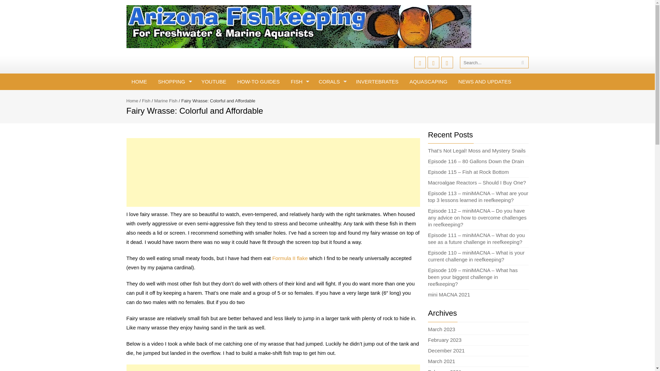  I want to click on Home, so click(133, 101).